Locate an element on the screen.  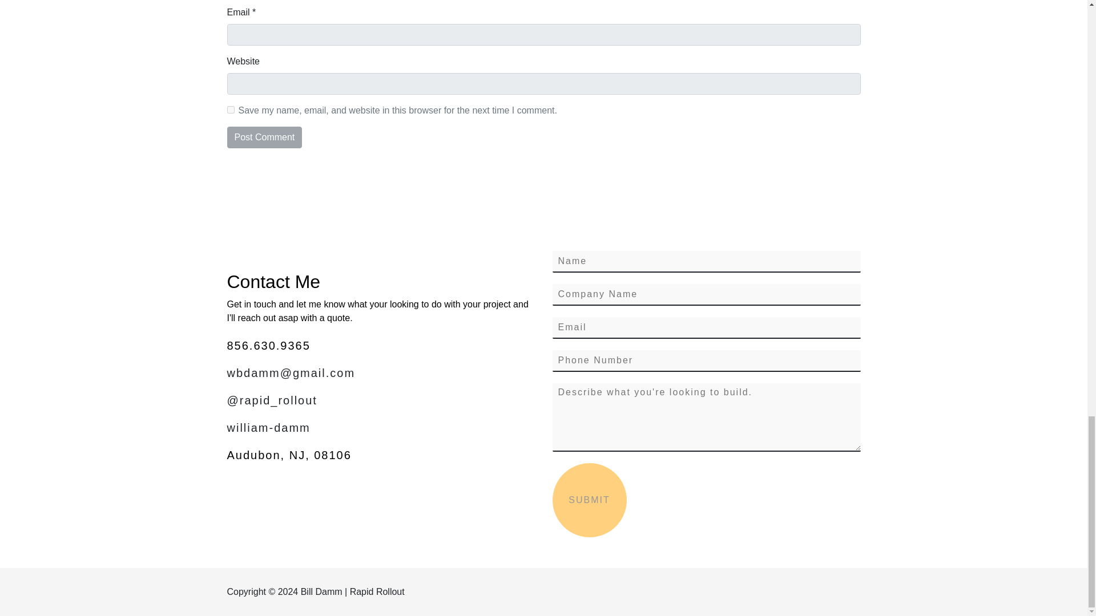
william-damm is located at coordinates (381, 428).